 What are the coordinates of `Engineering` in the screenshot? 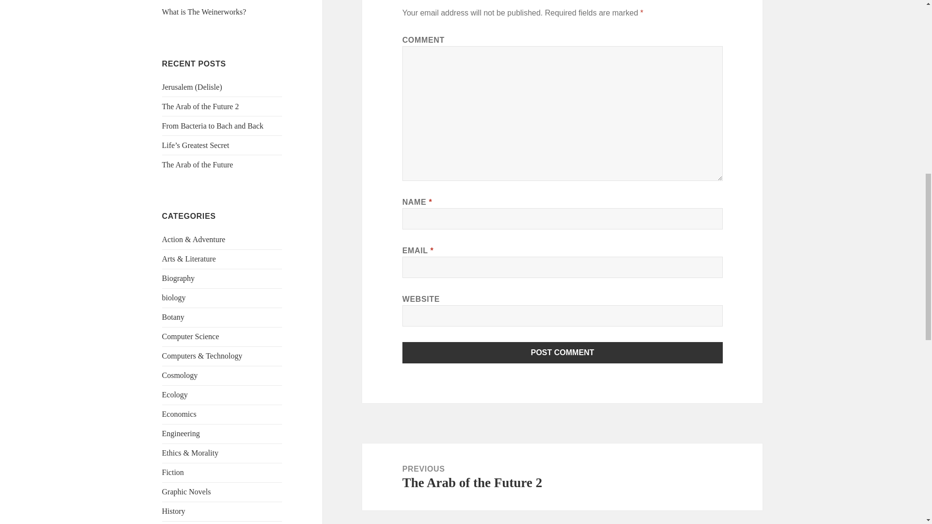 It's located at (181, 433).